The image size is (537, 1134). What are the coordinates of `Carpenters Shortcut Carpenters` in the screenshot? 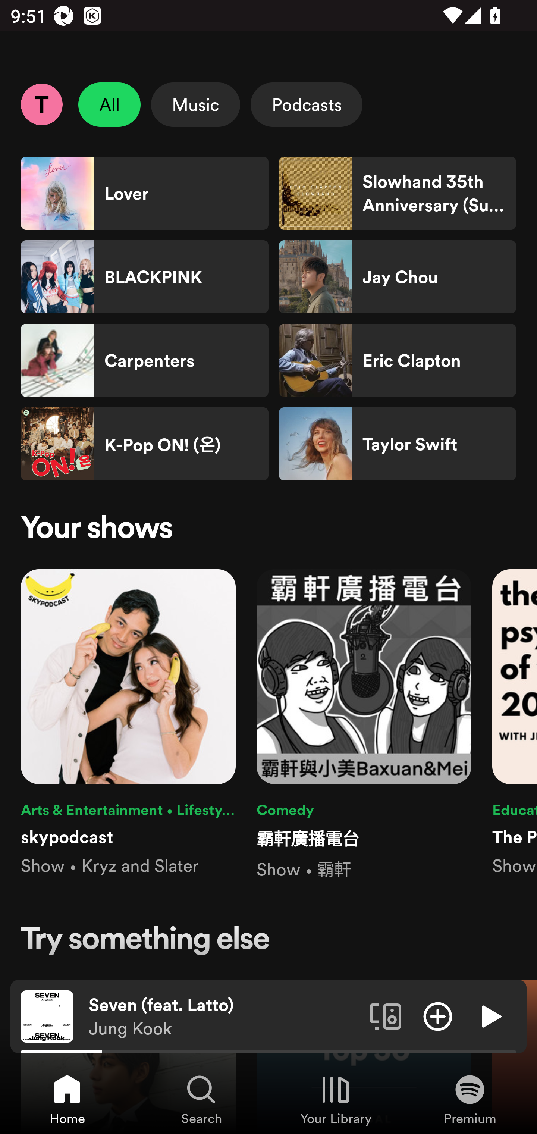 It's located at (145, 360).